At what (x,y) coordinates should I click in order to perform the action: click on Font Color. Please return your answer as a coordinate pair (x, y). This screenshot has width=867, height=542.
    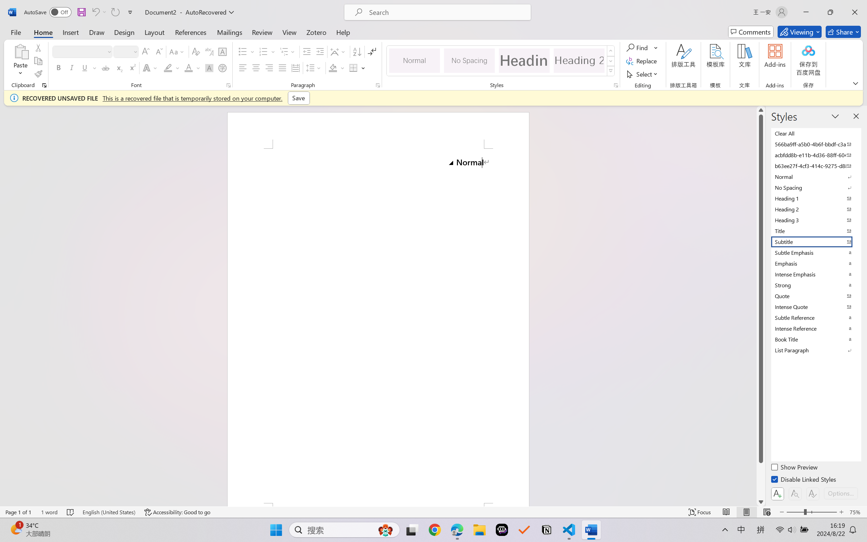
    Looking at the image, I should click on (192, 68).